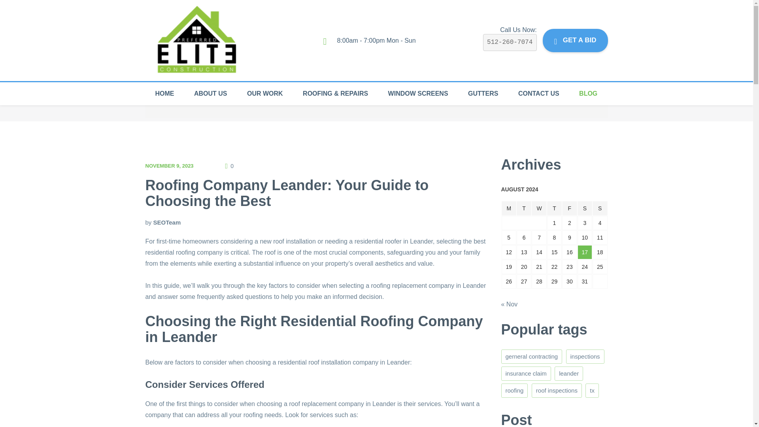  Describe the element at coordinates (526, 373) in the screenshot. I see `insurance claim` at that location.